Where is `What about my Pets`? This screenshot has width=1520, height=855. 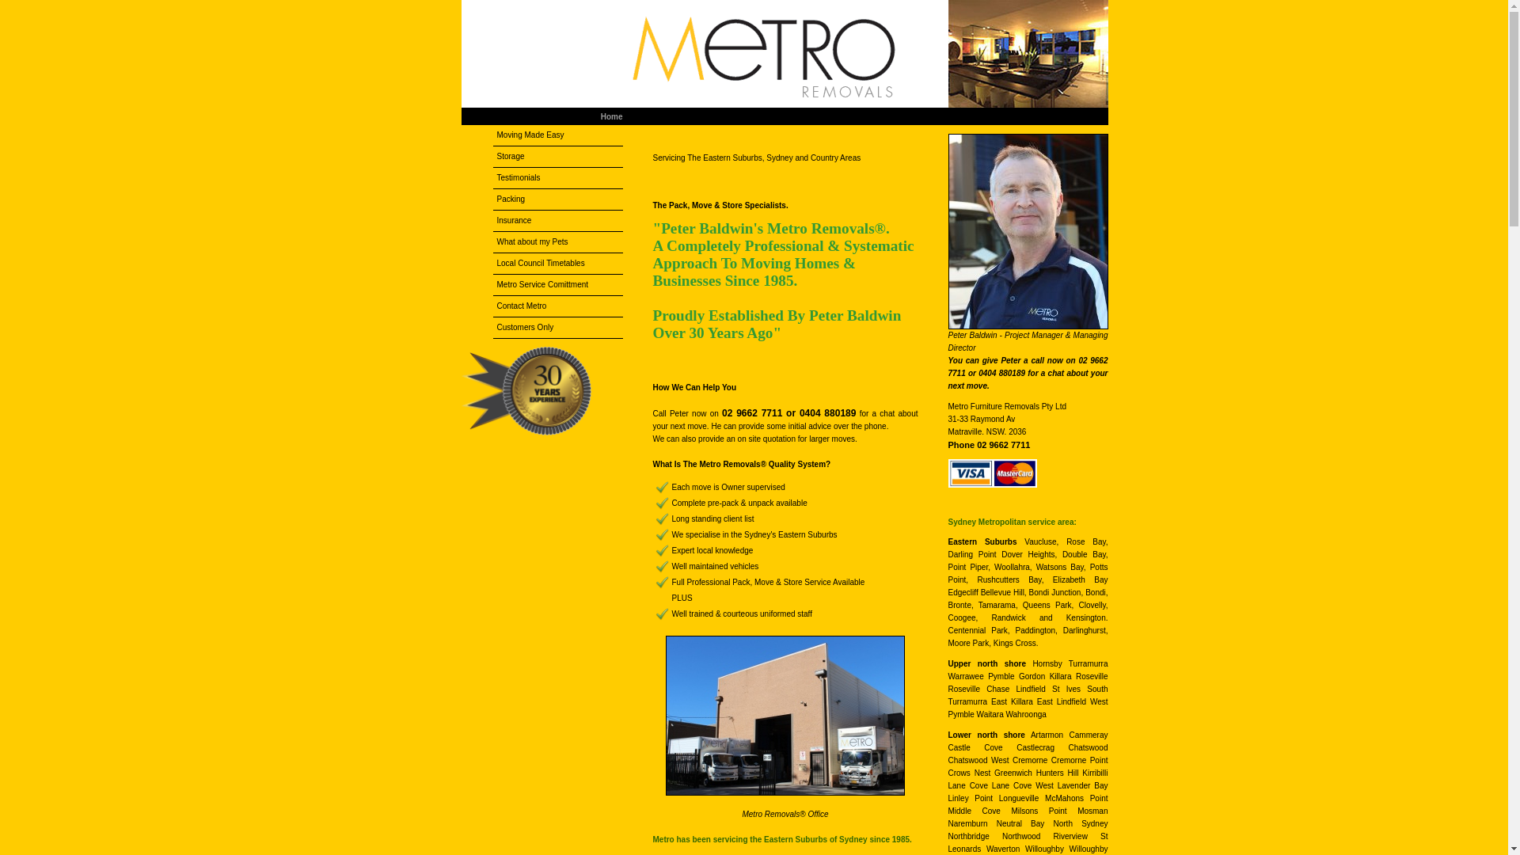 What about my Pets is located at coordinates (557, 242).